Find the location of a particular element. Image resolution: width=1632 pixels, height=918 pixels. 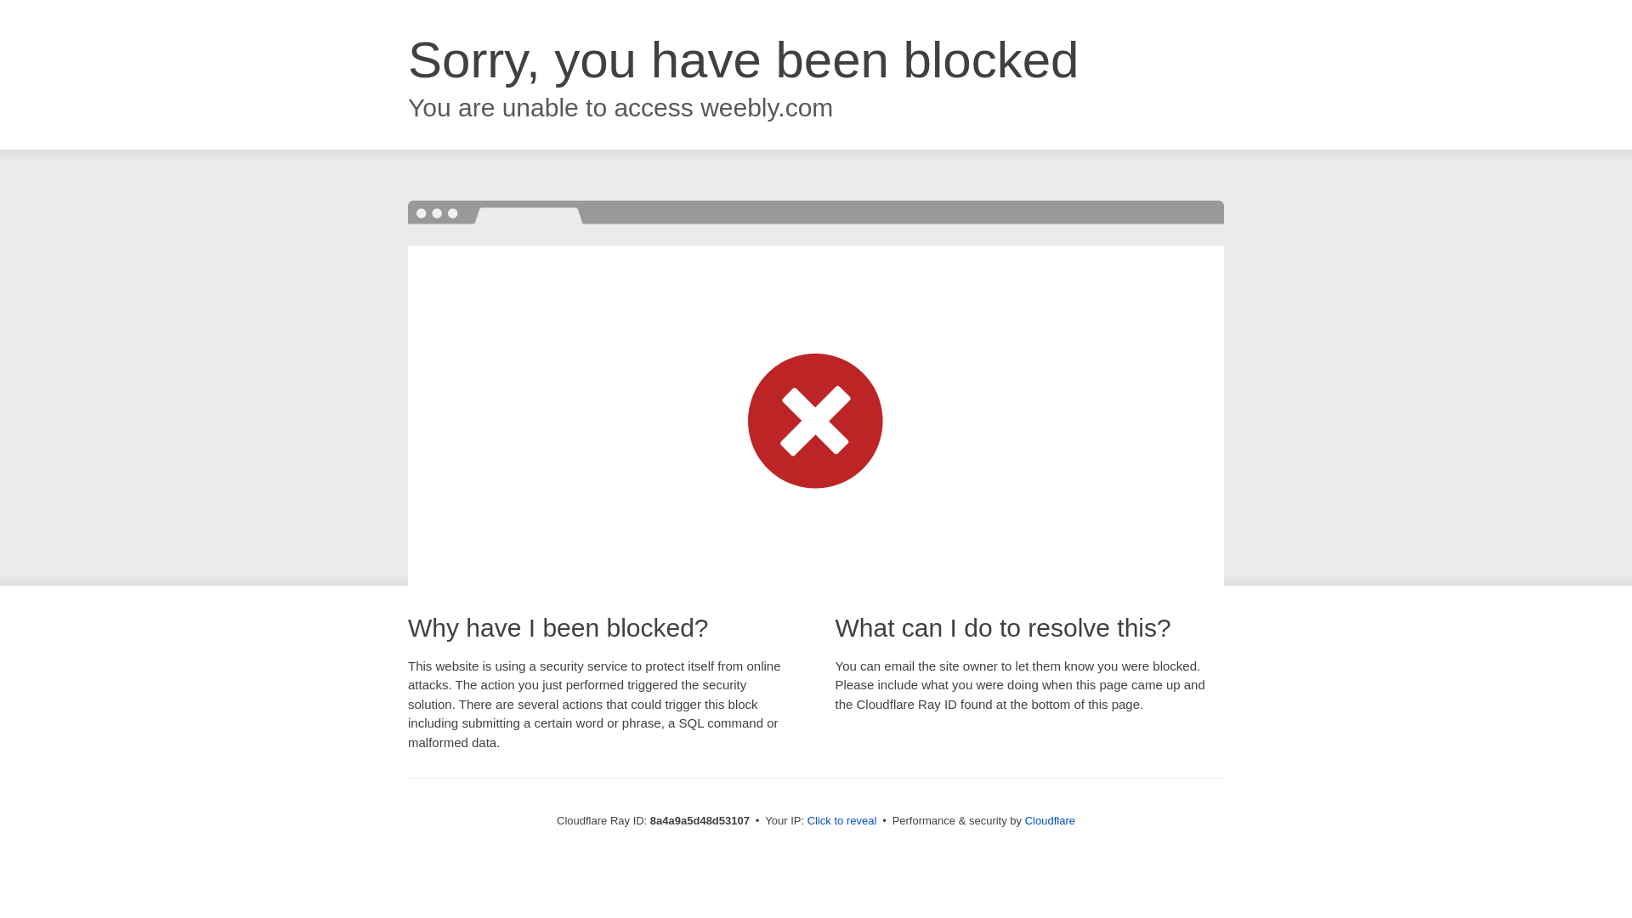

Cloudflare is located at coordinates (1050, 820).